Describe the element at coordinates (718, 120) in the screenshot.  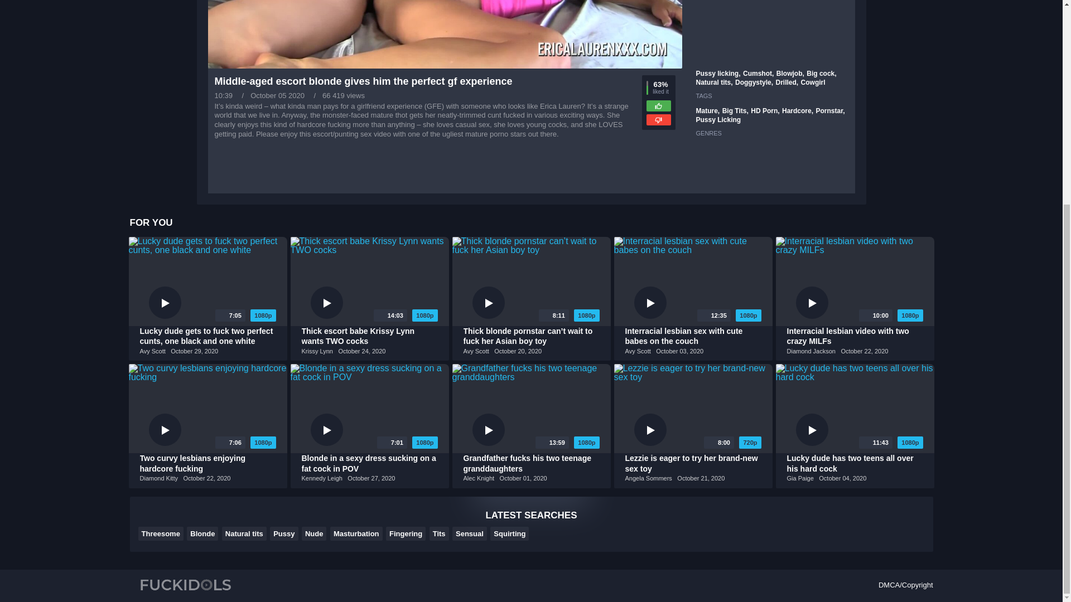
I see `Pussy Licking` at that location.